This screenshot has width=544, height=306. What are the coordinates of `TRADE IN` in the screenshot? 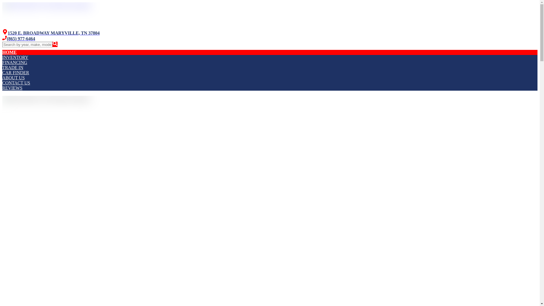 It's located at (12, 67).